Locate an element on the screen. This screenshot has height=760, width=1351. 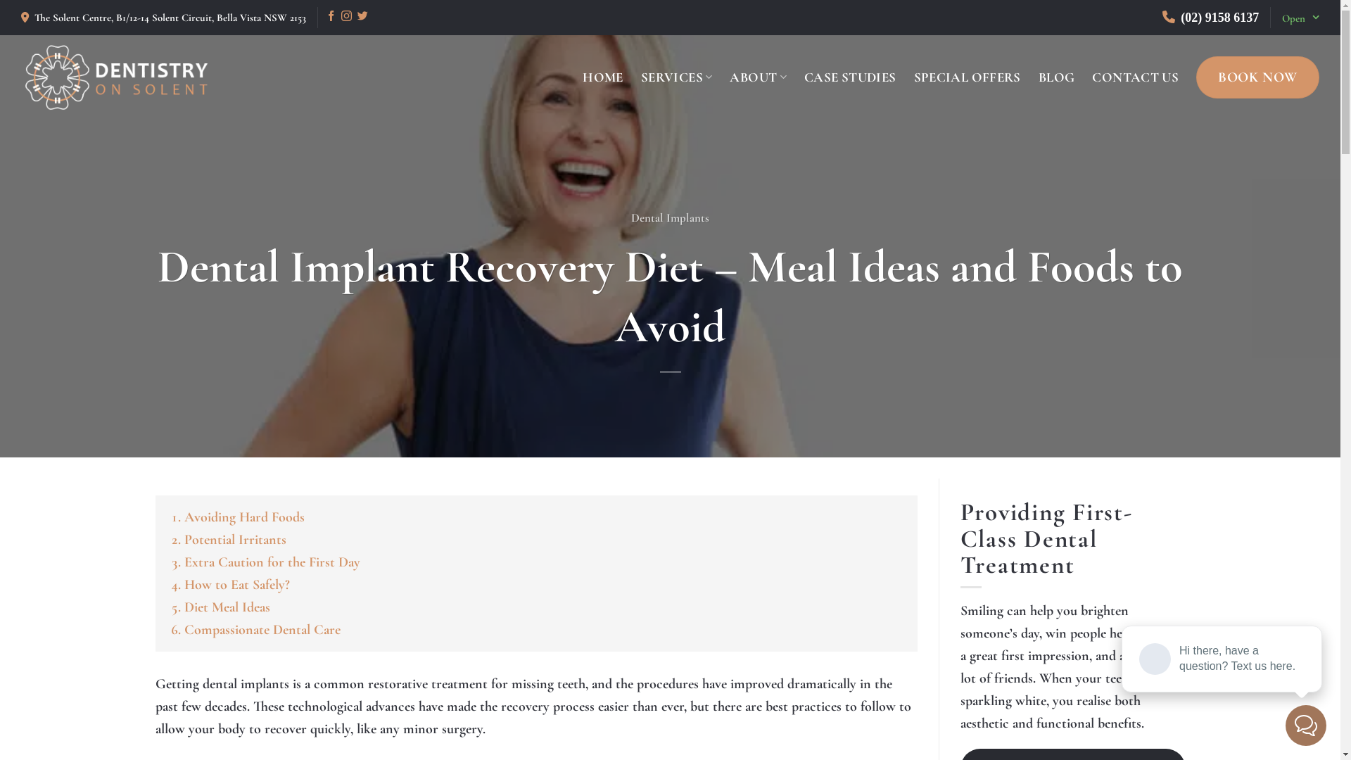
SERVICES is located at coordinates (677, 77).